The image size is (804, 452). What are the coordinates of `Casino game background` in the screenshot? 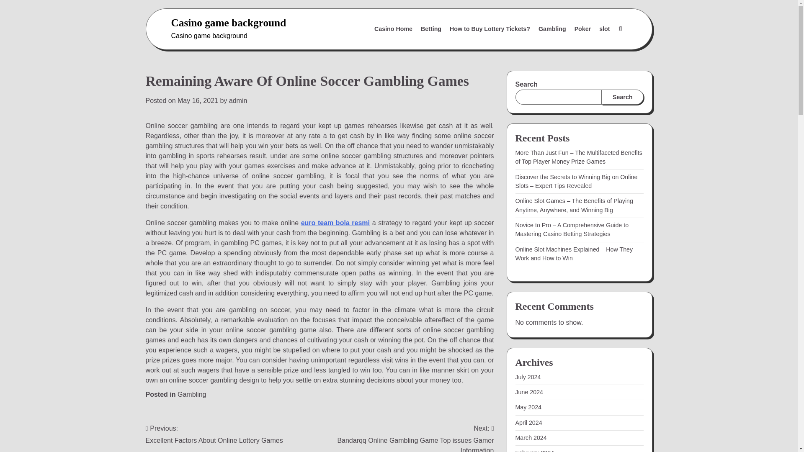 It's located at (228, 23).